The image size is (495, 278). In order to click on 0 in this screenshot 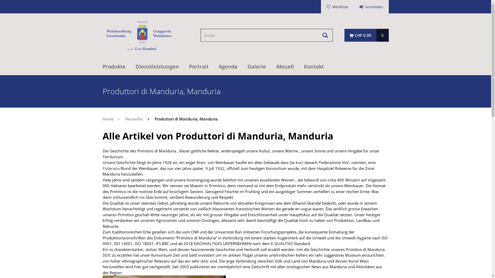, I will do `click(383, 35)`.